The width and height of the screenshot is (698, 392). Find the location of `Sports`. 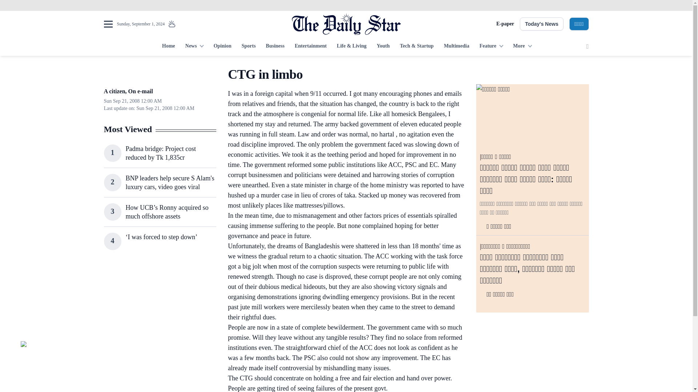

Sports is located at coordinates (248, 46).